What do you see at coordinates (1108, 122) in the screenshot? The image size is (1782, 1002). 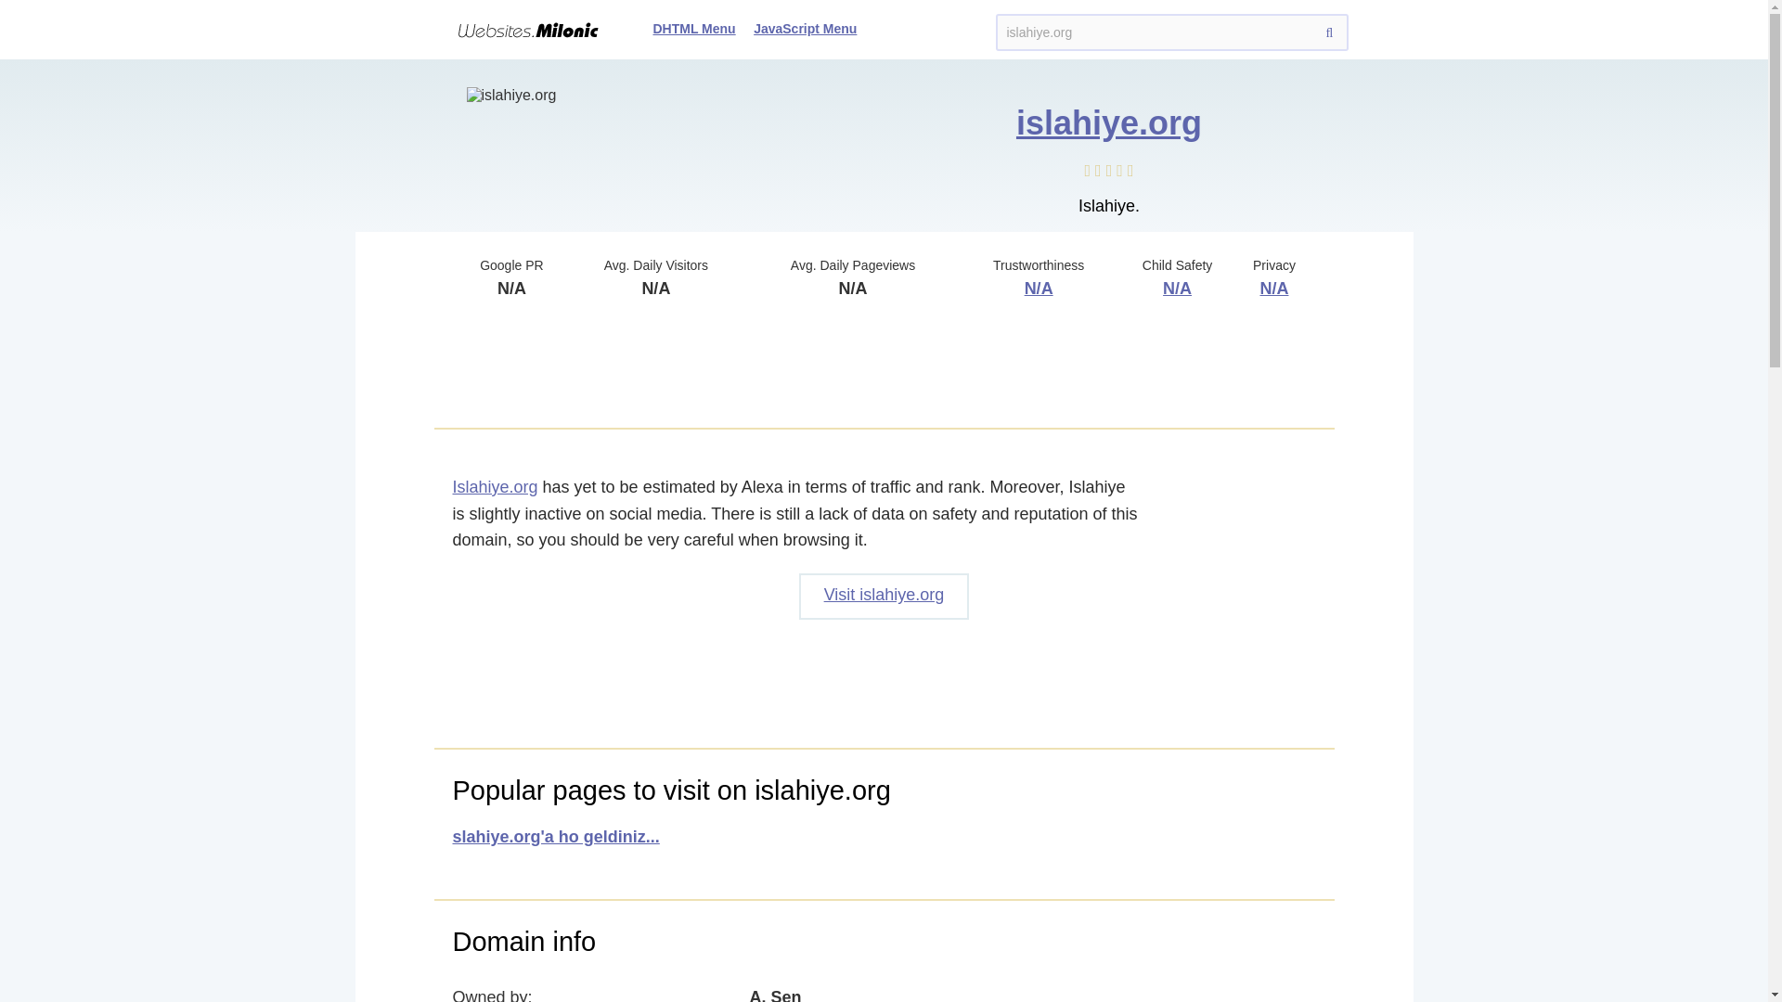 I see `islahiye.org` at bounding box center [1108, 122].